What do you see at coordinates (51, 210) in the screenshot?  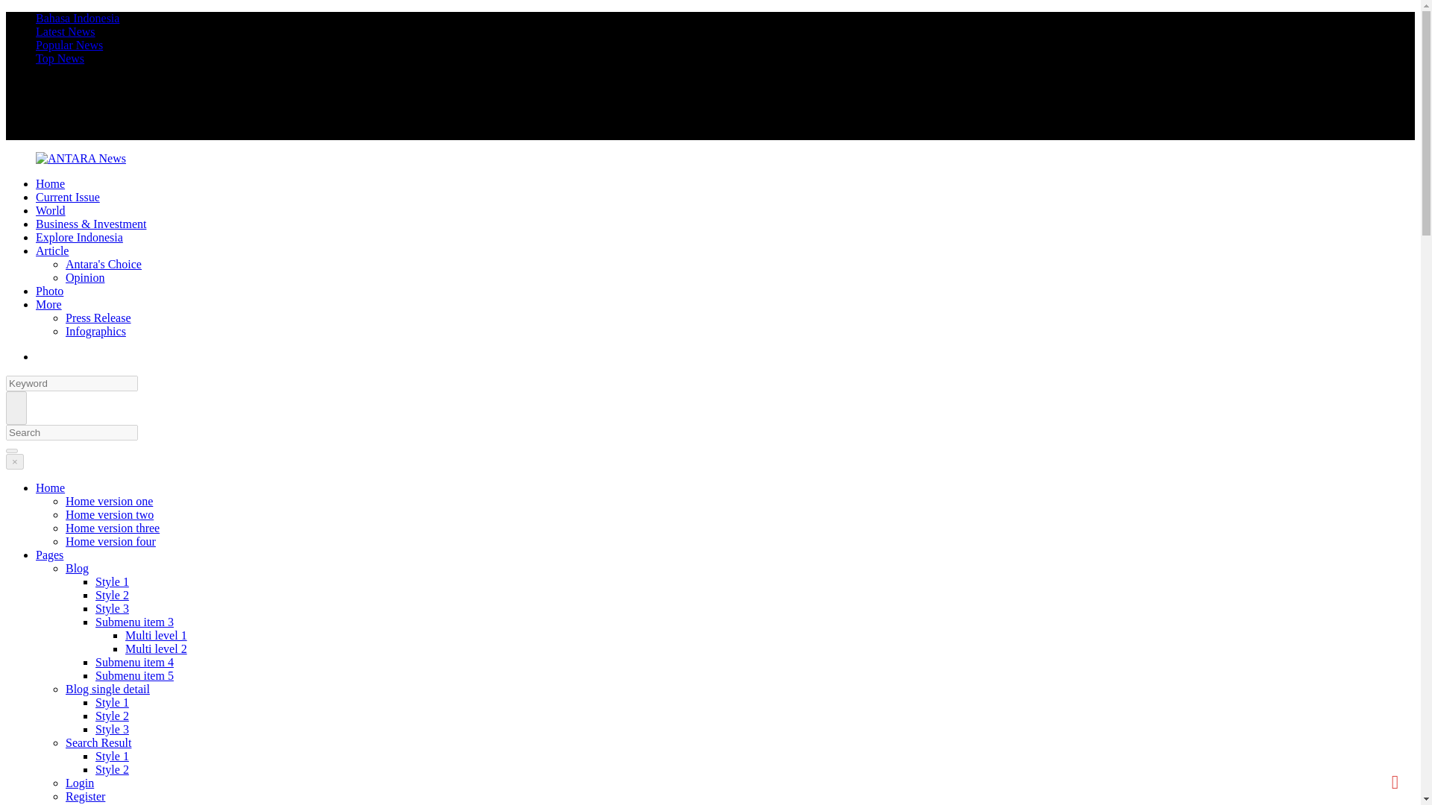 I see `World` at bounding box center [51, 210].